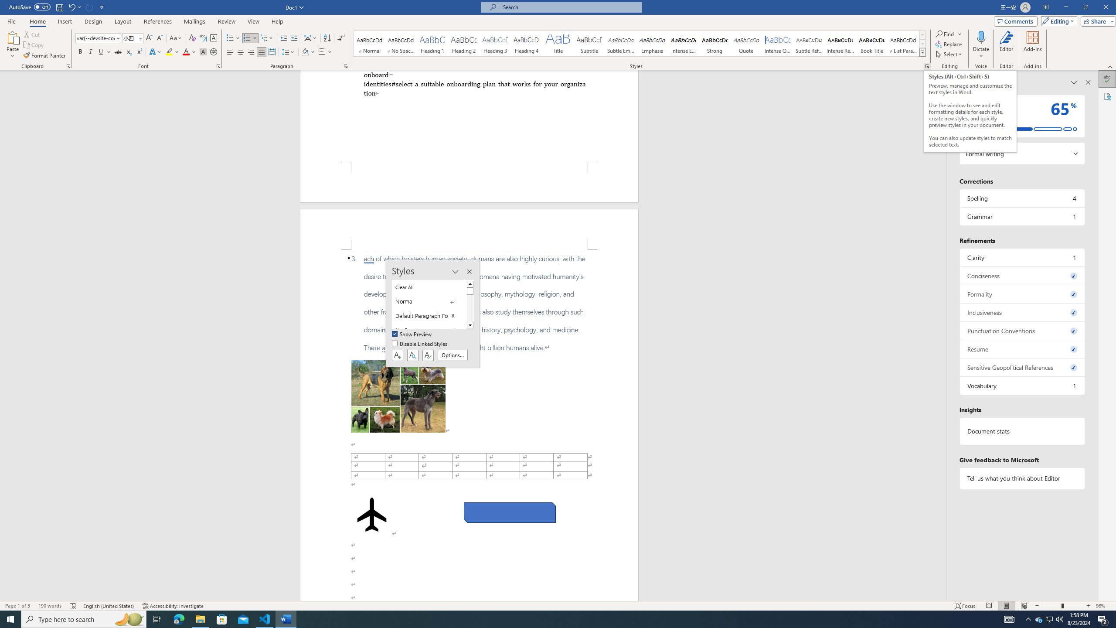 The height and width of the screenshot is (628, 1116). I want to click on Font Color Automatic, so click(186, 52).